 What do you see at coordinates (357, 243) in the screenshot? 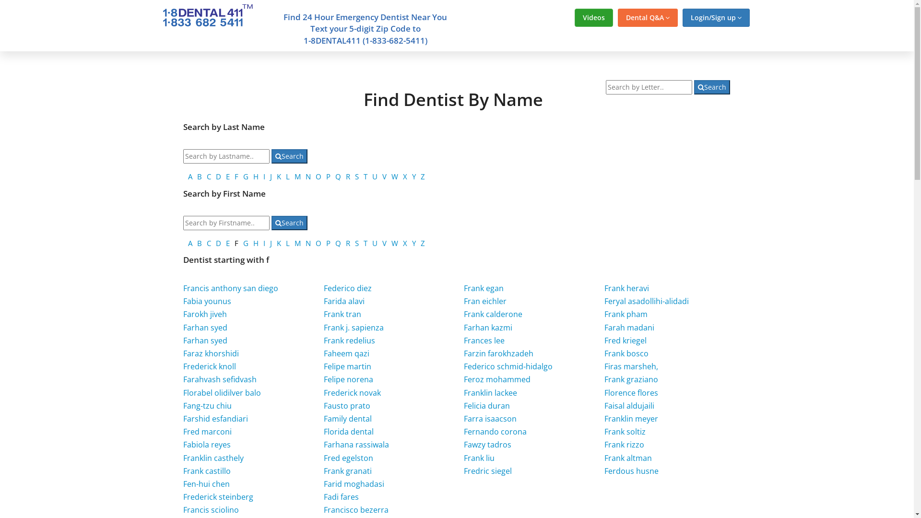
I see `S` at bounding box center [357, 243].